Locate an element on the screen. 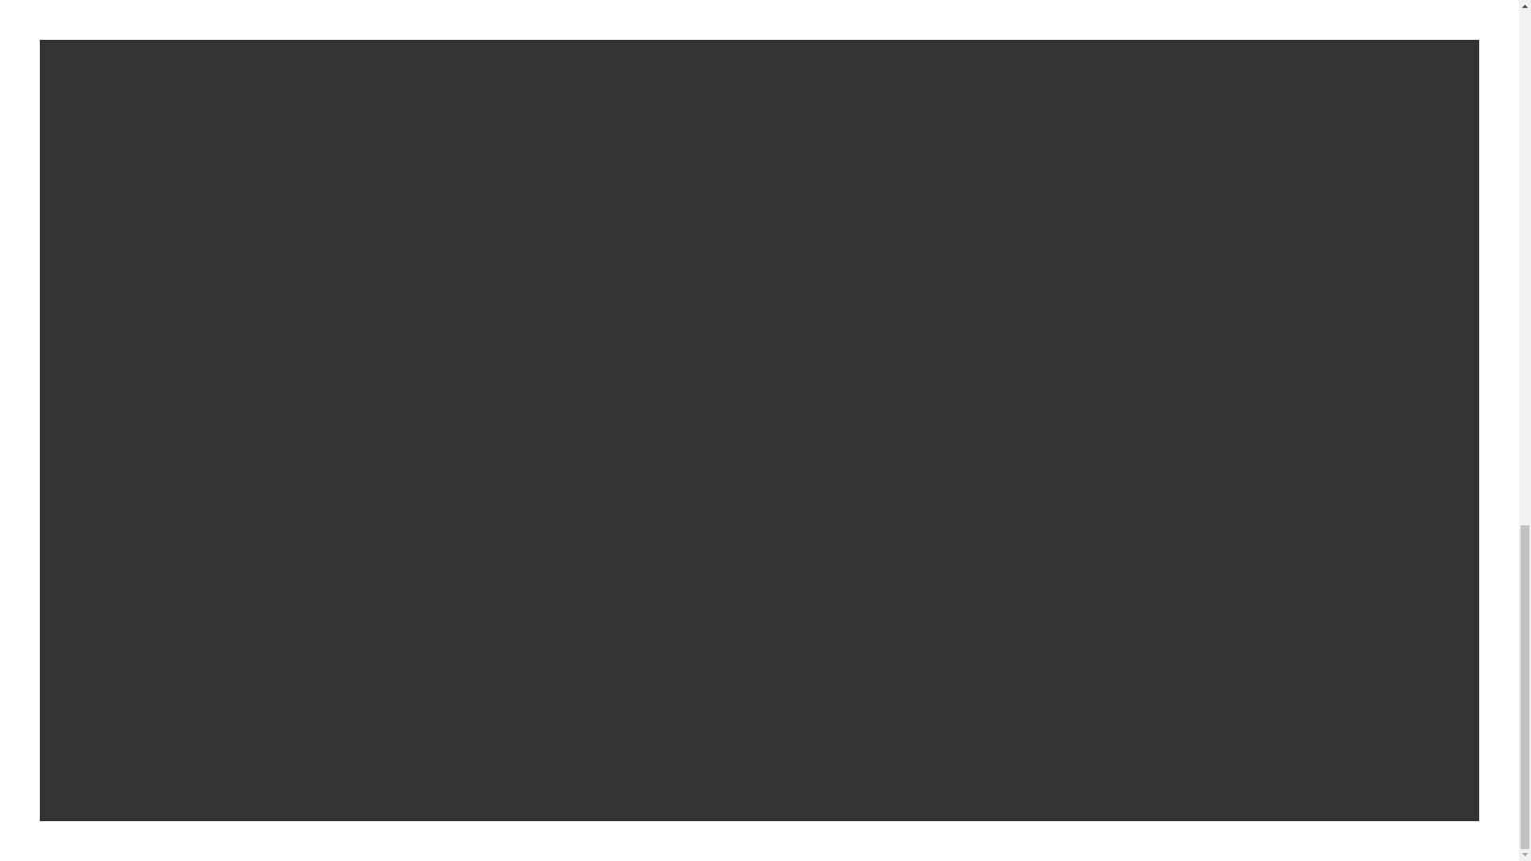  VKONTAKTE is located at coordinates (517, 545).